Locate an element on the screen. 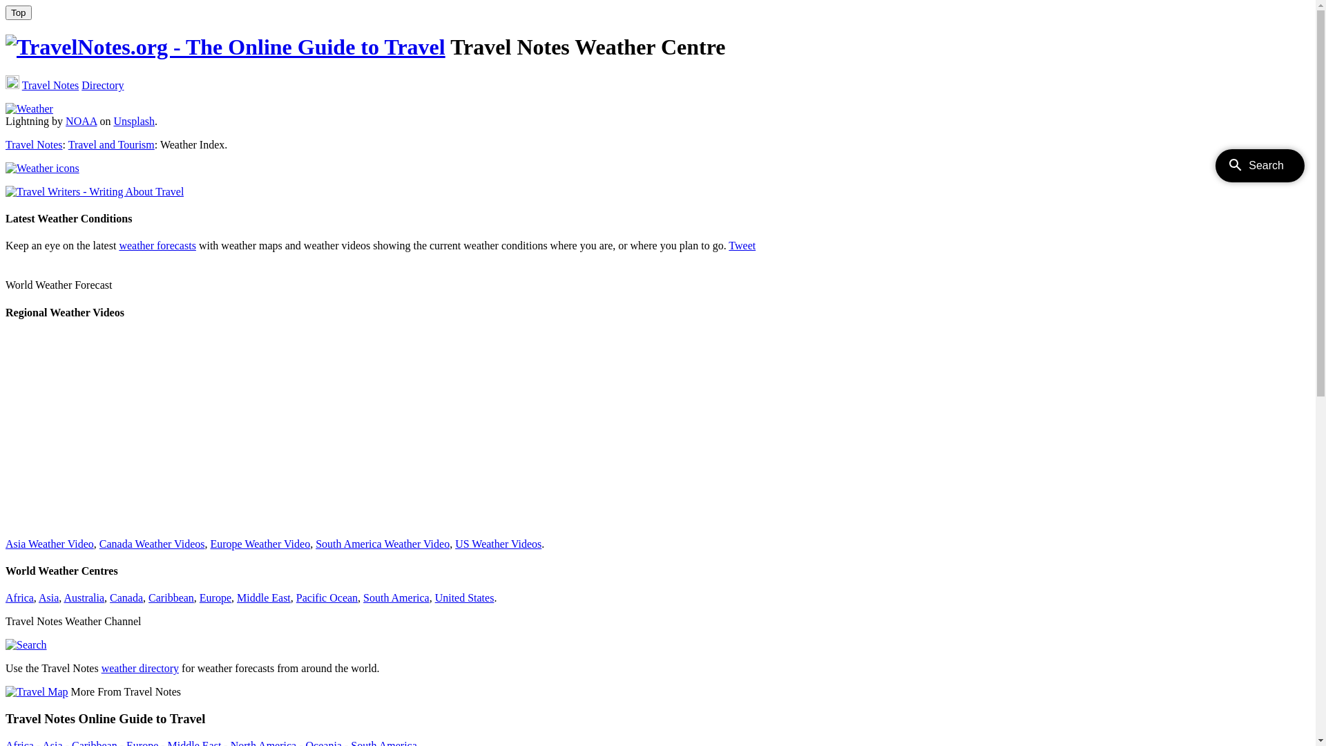  Advertisement is located at coordinates (420, 430).